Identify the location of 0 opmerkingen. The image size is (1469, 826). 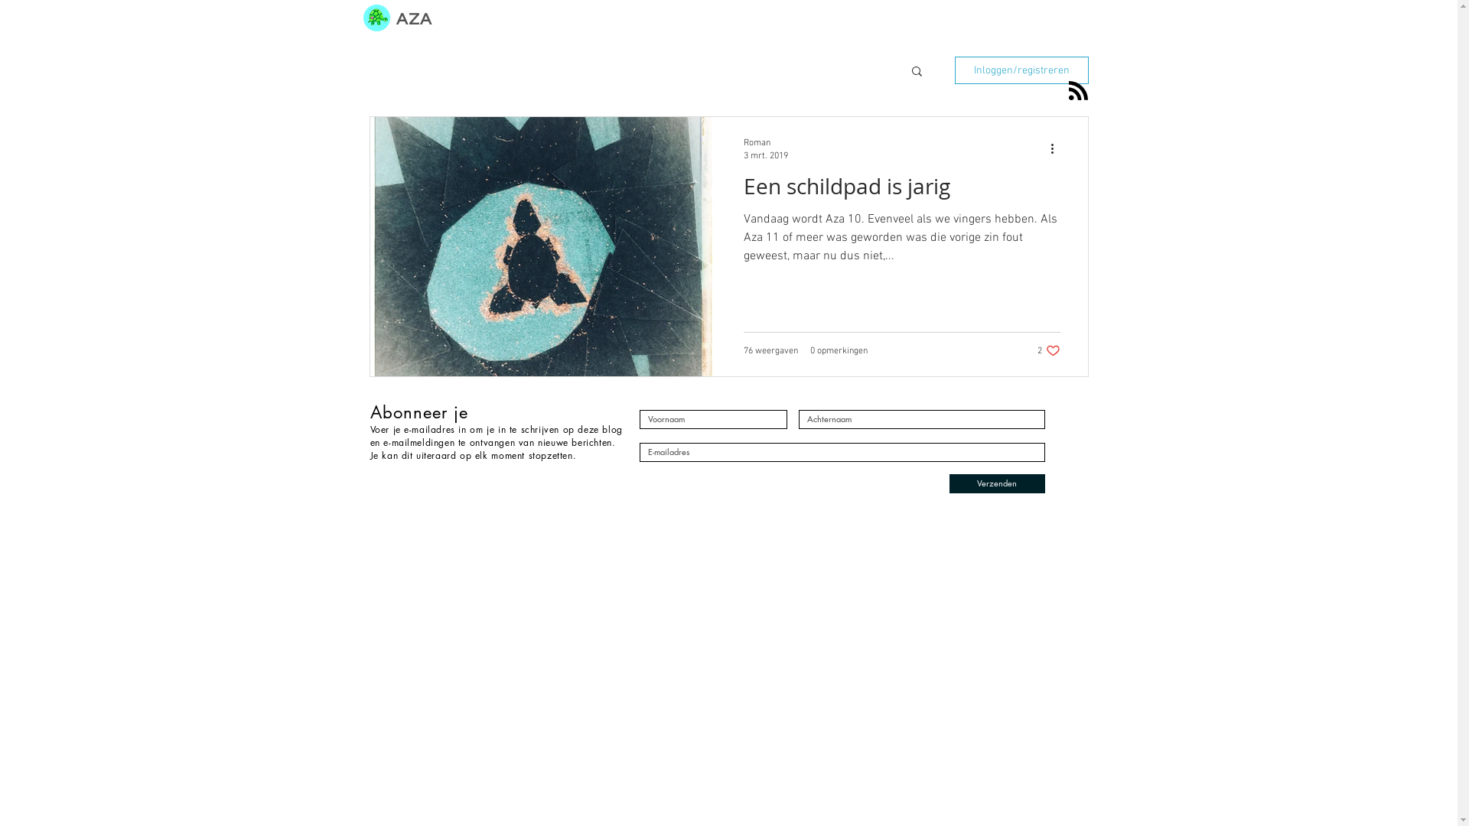
(839, 351).